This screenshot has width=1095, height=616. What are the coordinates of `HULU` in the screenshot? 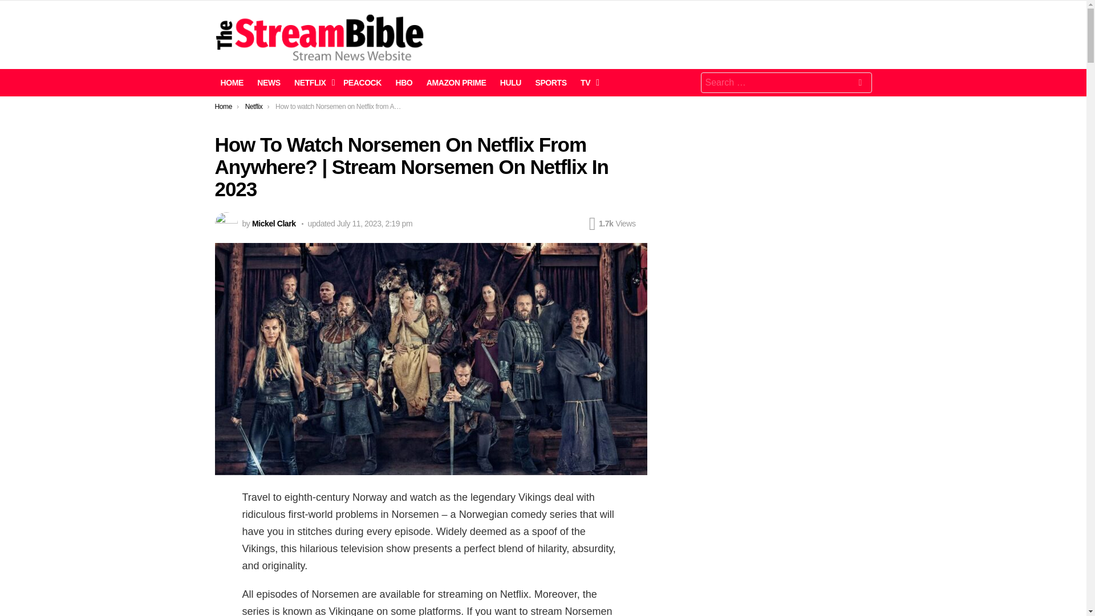 It's located at (510, 82).